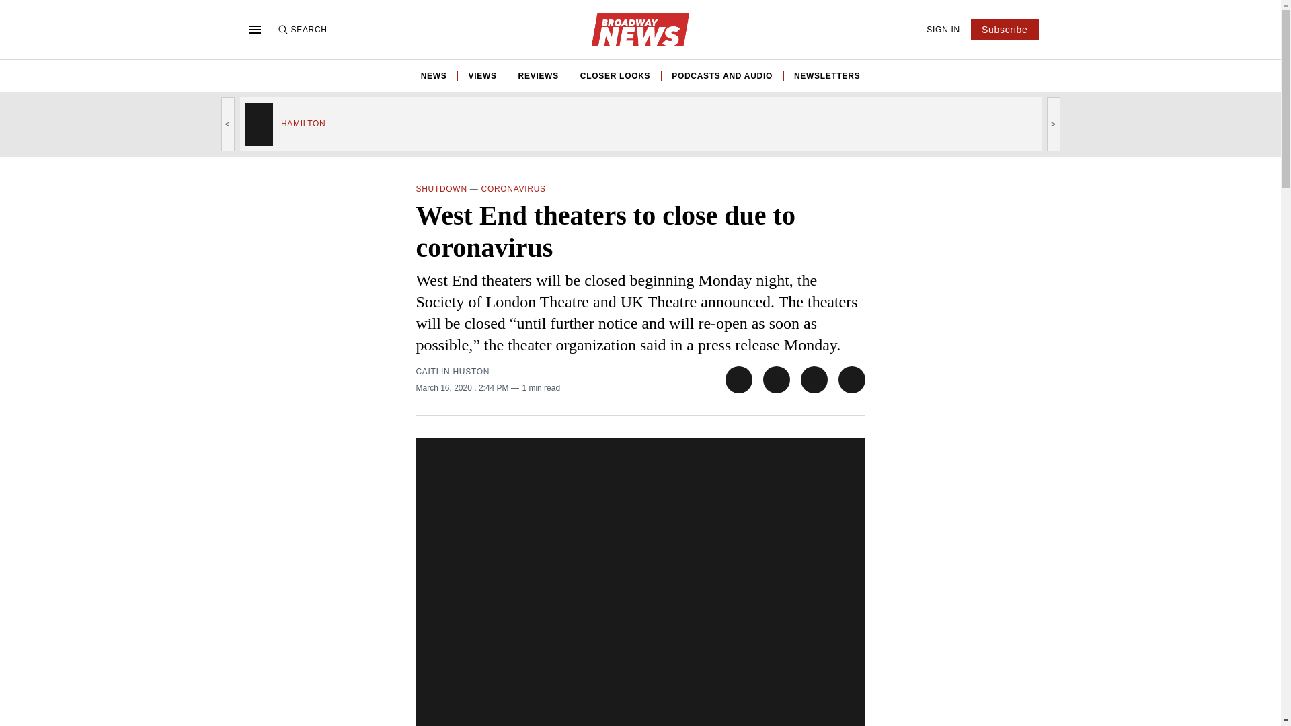 The height and width of the screenshot is (726, 1291). What do you see at coordinates (1005, 30) in the screenshot?
I see `Subscribe` at bounding box center [1005, 30].